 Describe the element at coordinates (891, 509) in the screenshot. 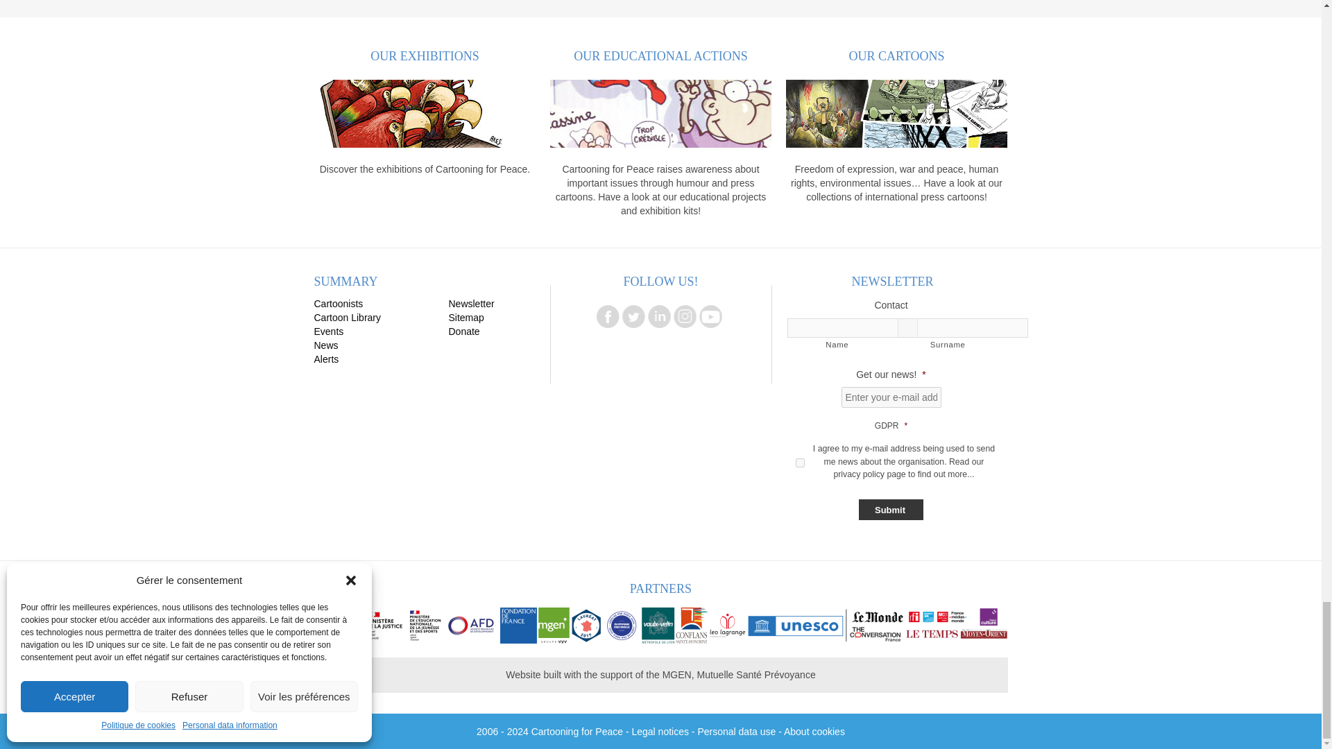

I see `Submit` at that location.